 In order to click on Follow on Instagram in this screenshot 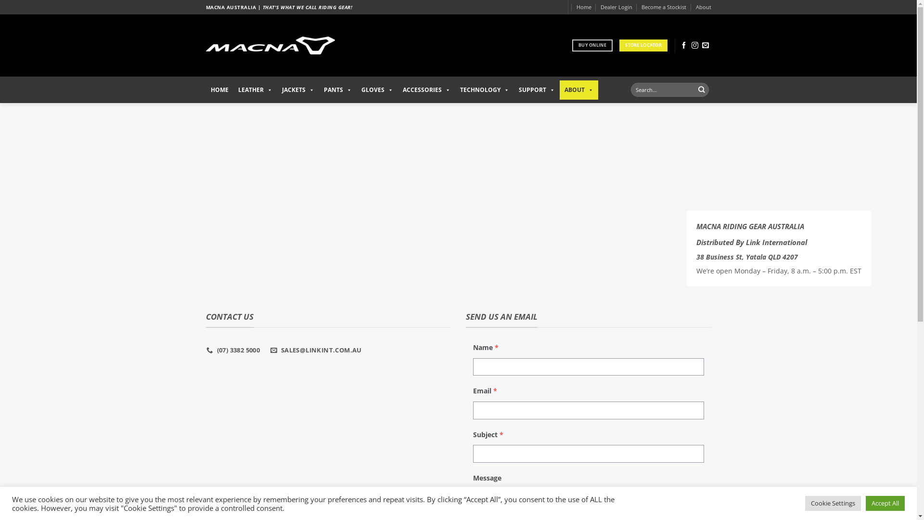, I will do `click(695, 46)`.